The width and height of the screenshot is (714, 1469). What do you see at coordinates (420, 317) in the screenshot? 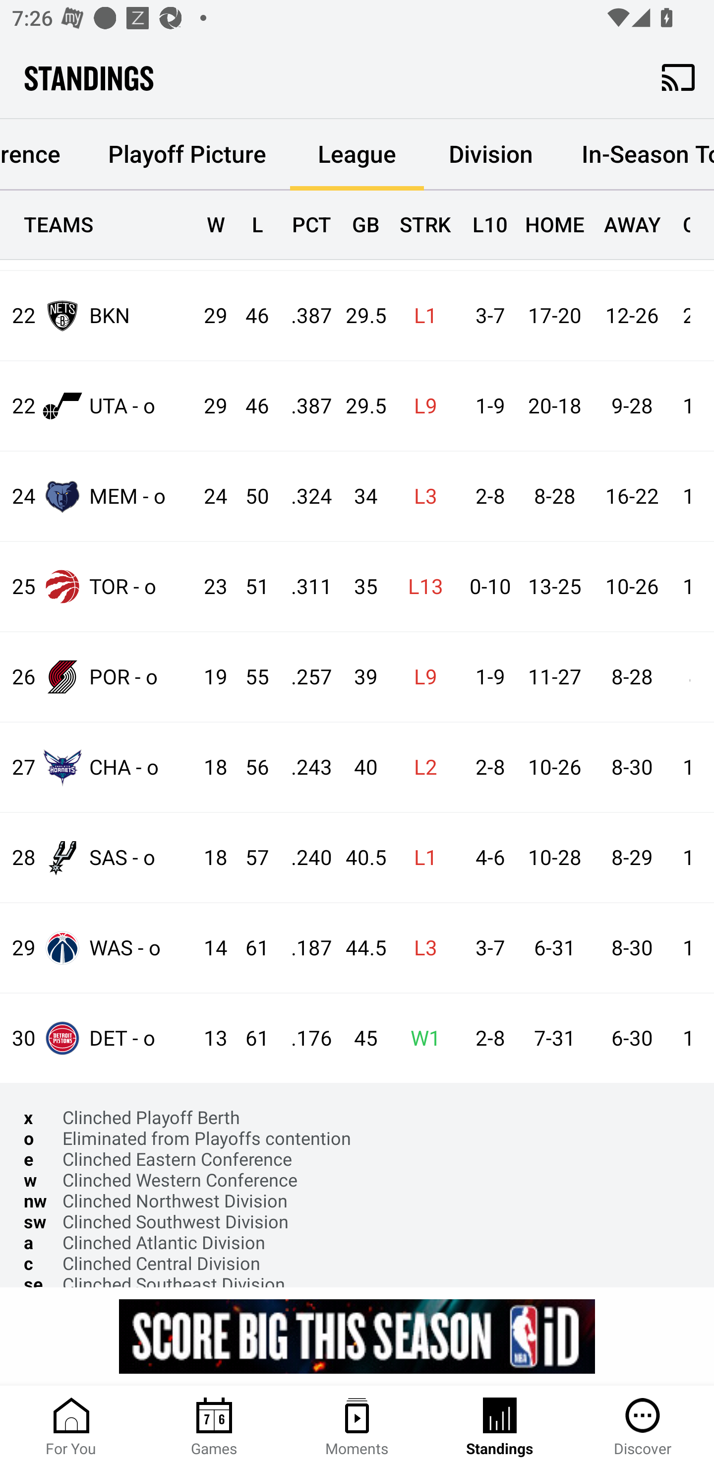
I see `L1` at bounding box center [420, 317].